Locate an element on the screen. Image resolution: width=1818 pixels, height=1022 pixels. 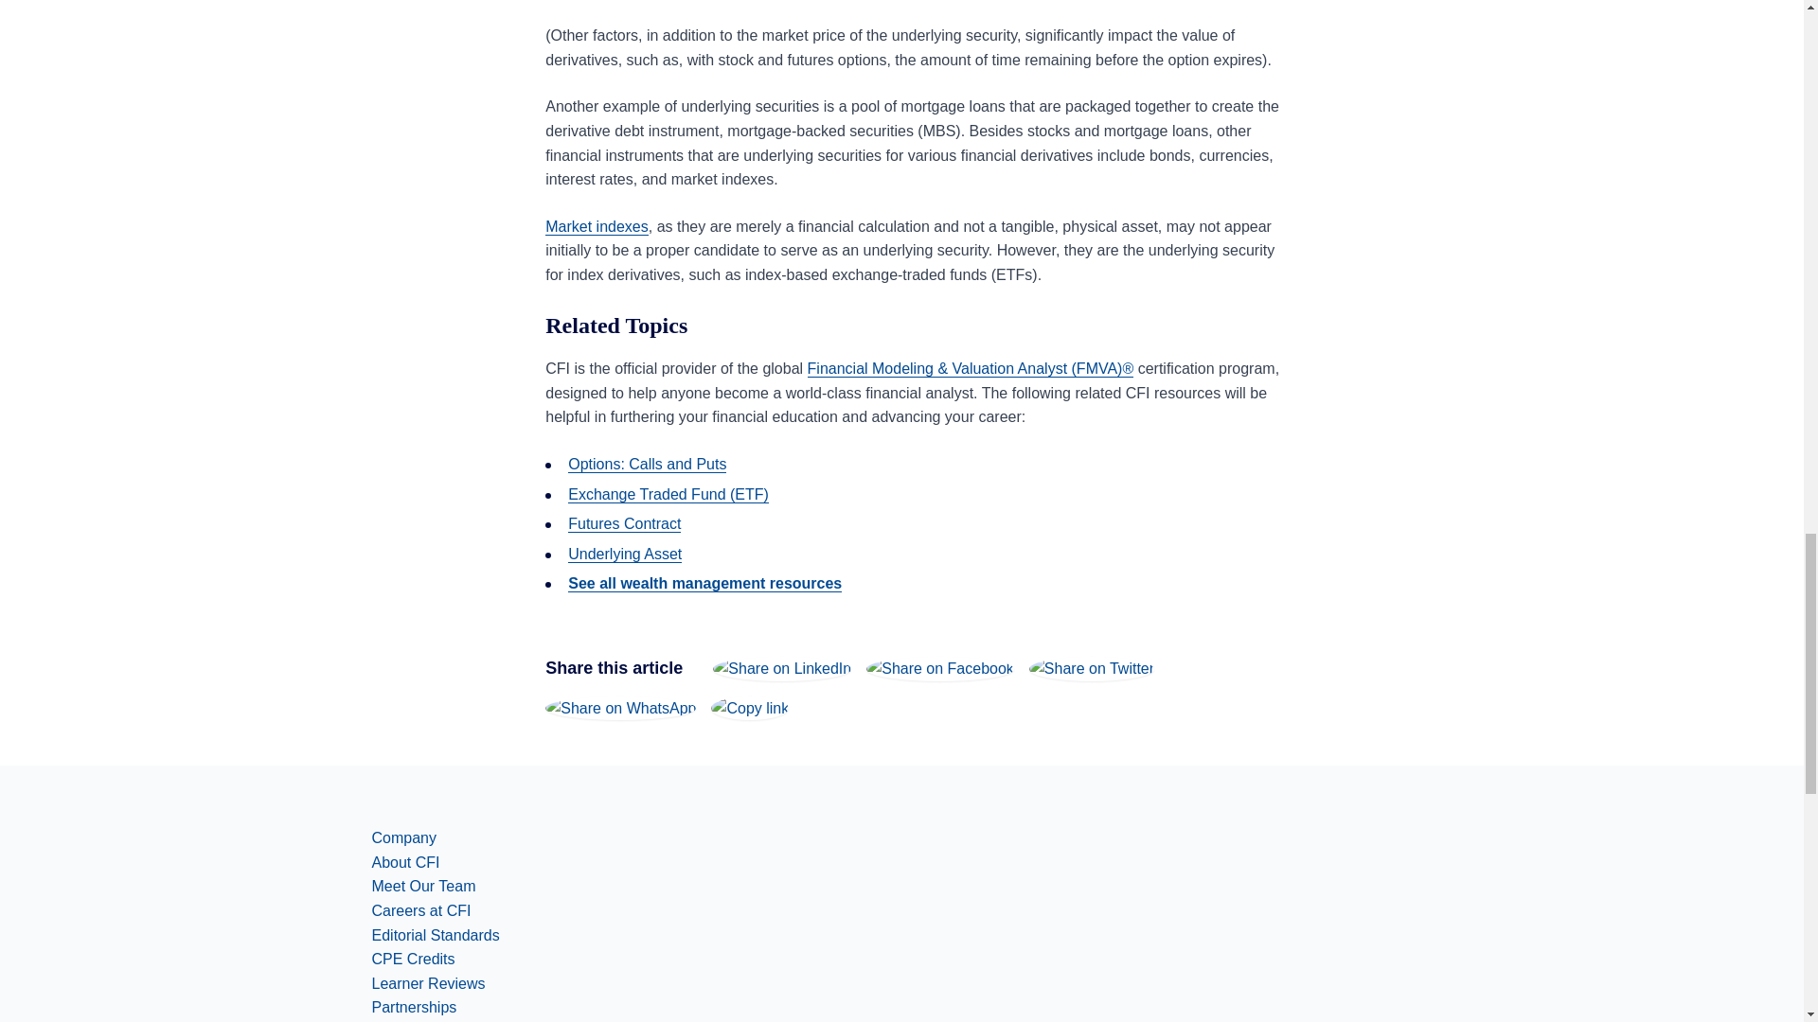
Share on LinkedIn is located at coordinates (781, 668).